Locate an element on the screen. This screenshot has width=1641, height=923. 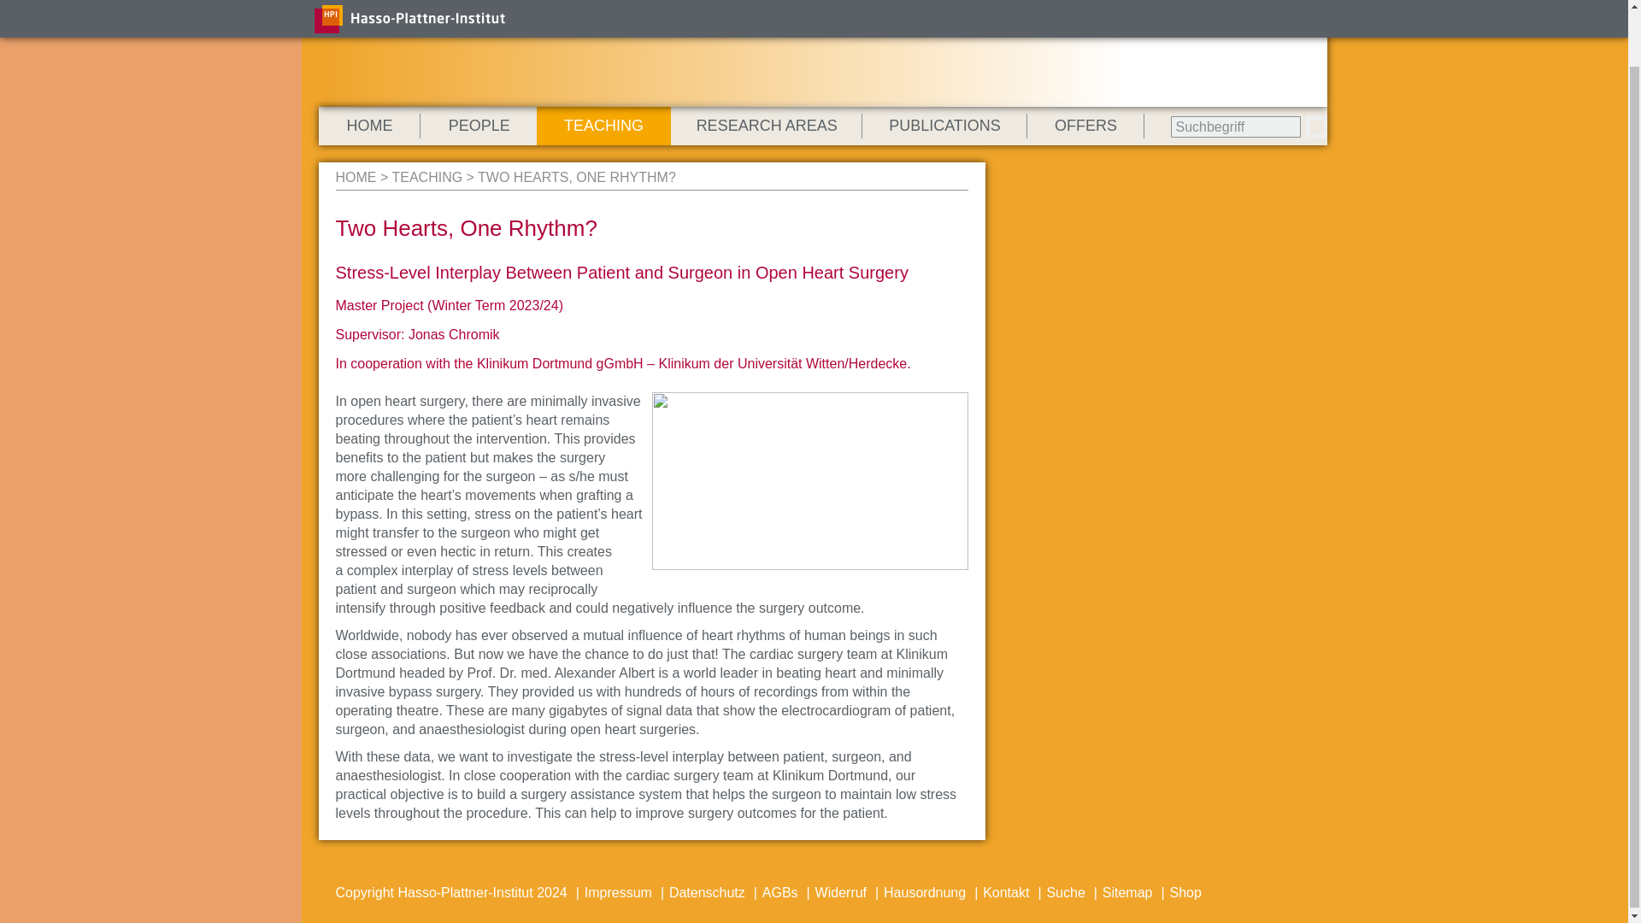
TEACHING is located at coordinates (603, 126).